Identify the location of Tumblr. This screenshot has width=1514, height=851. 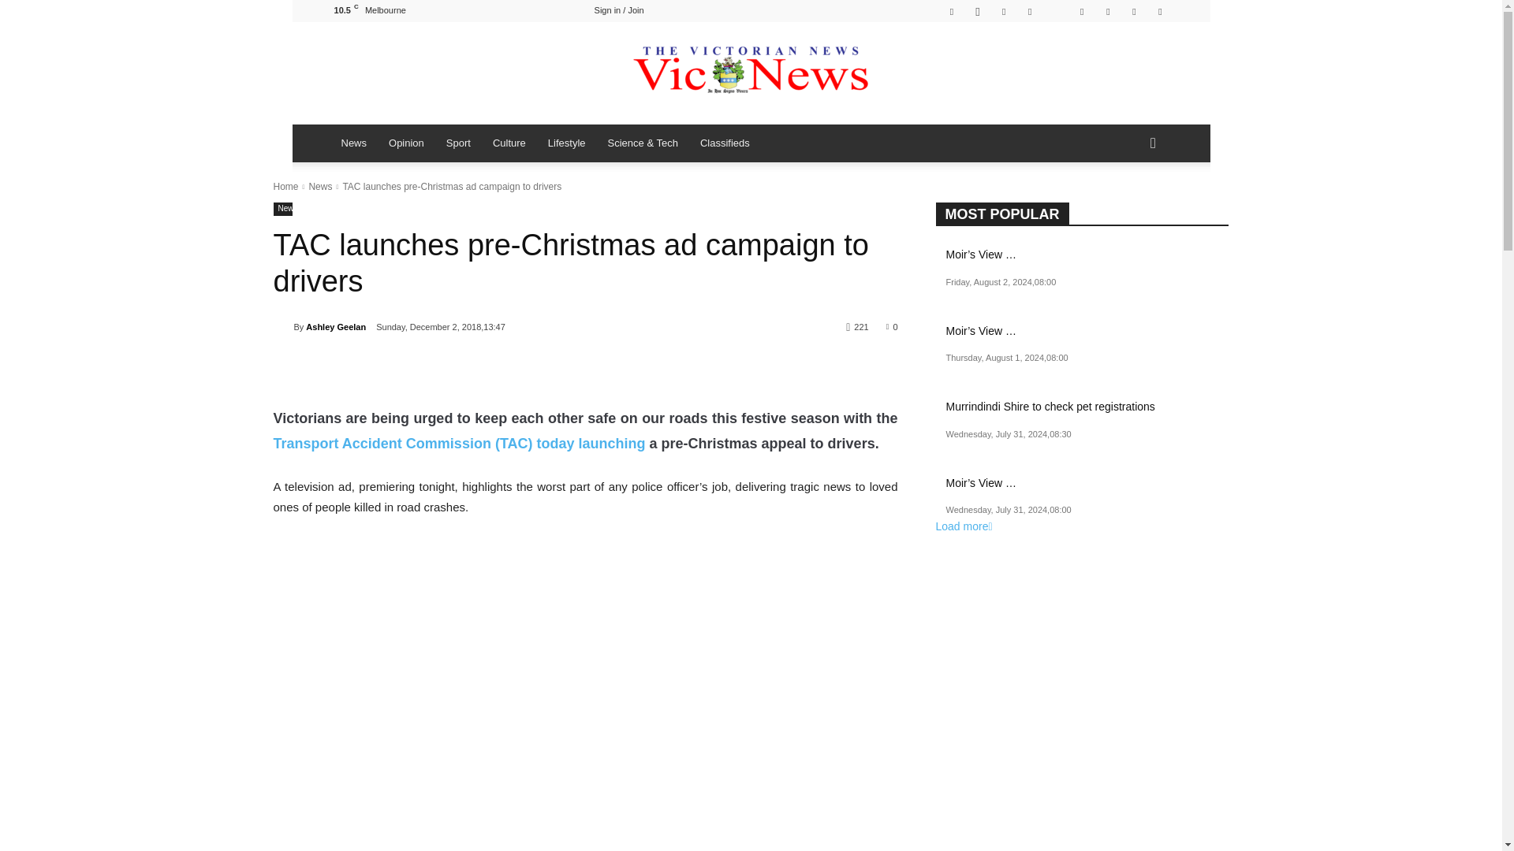
(1082, 11).